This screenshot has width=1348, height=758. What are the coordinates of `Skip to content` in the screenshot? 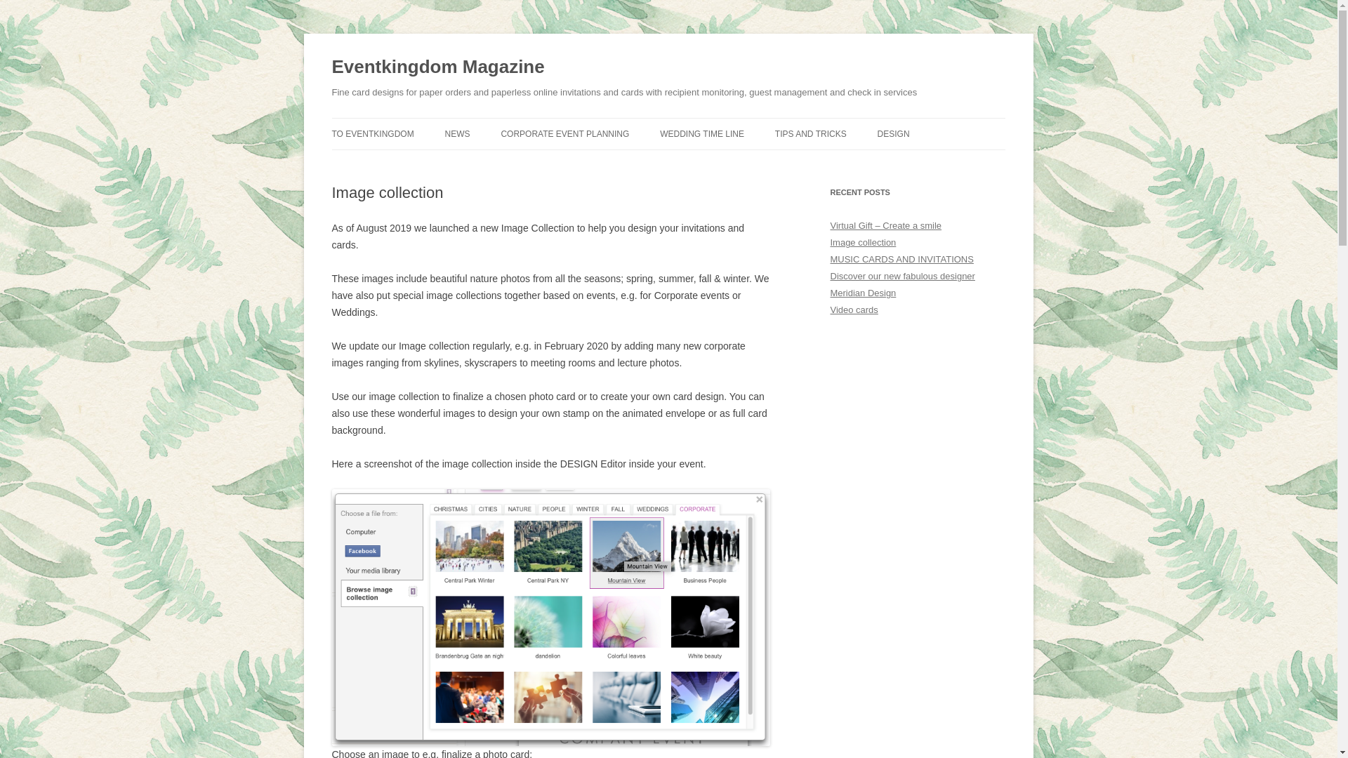 It's located at (701, 123).